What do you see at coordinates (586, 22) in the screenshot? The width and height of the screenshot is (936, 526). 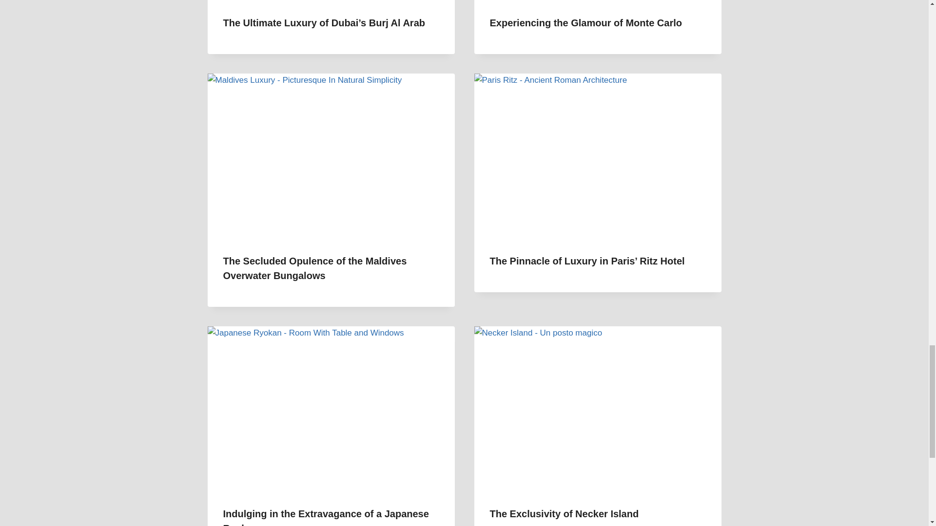 I see `Experiencing the Glamour of Monte Carlo` at bounding box center [586, 22].